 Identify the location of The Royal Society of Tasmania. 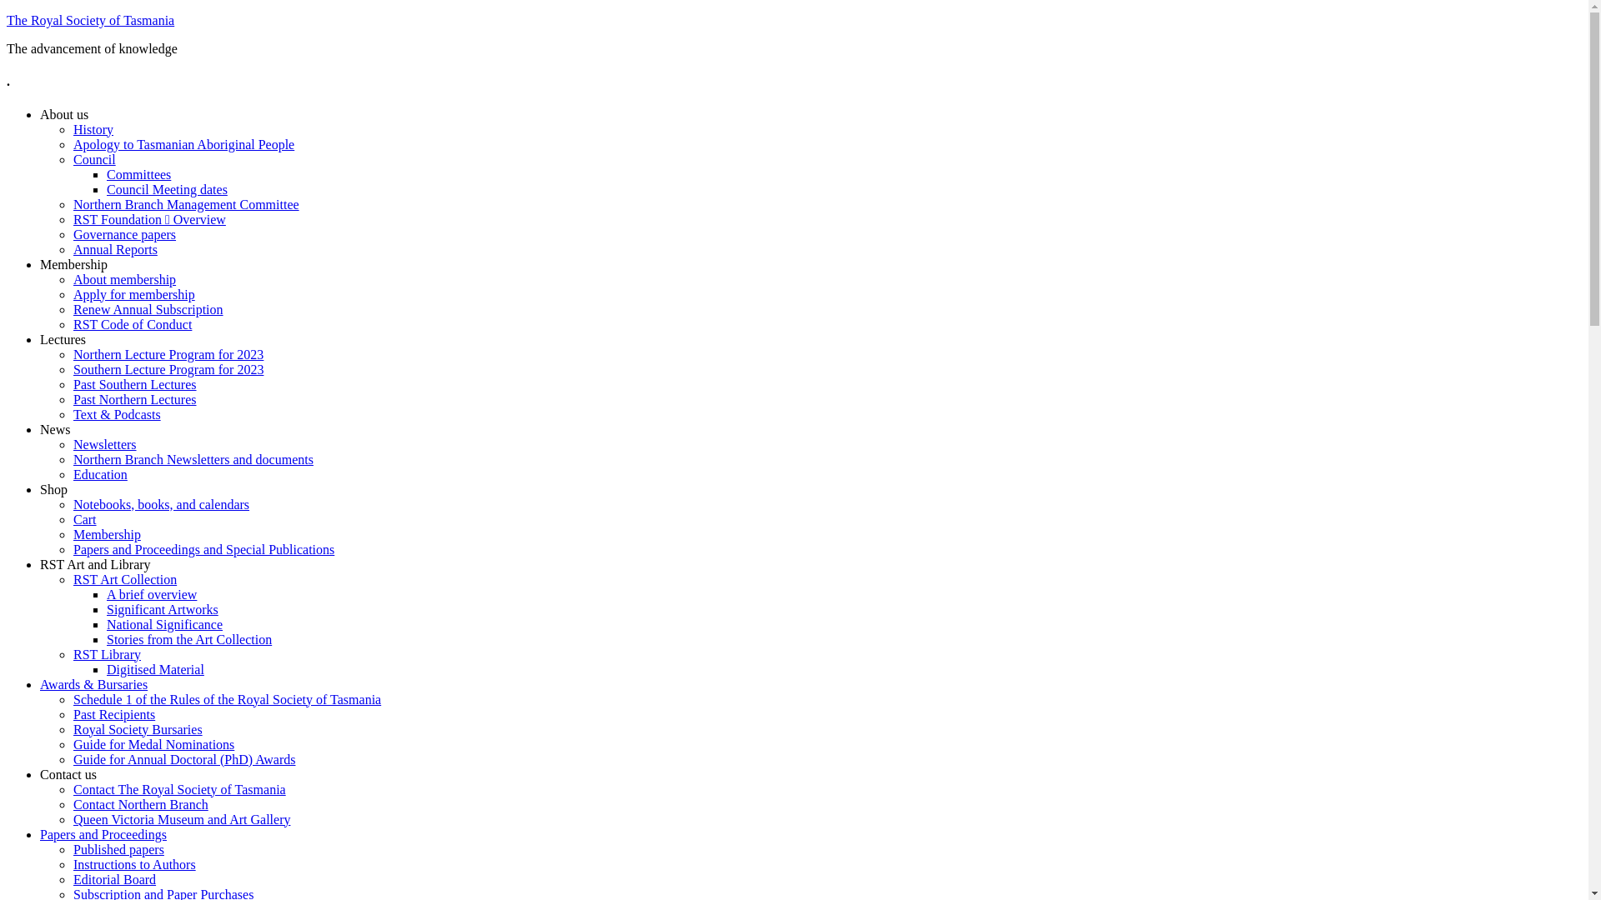
(90, 20).